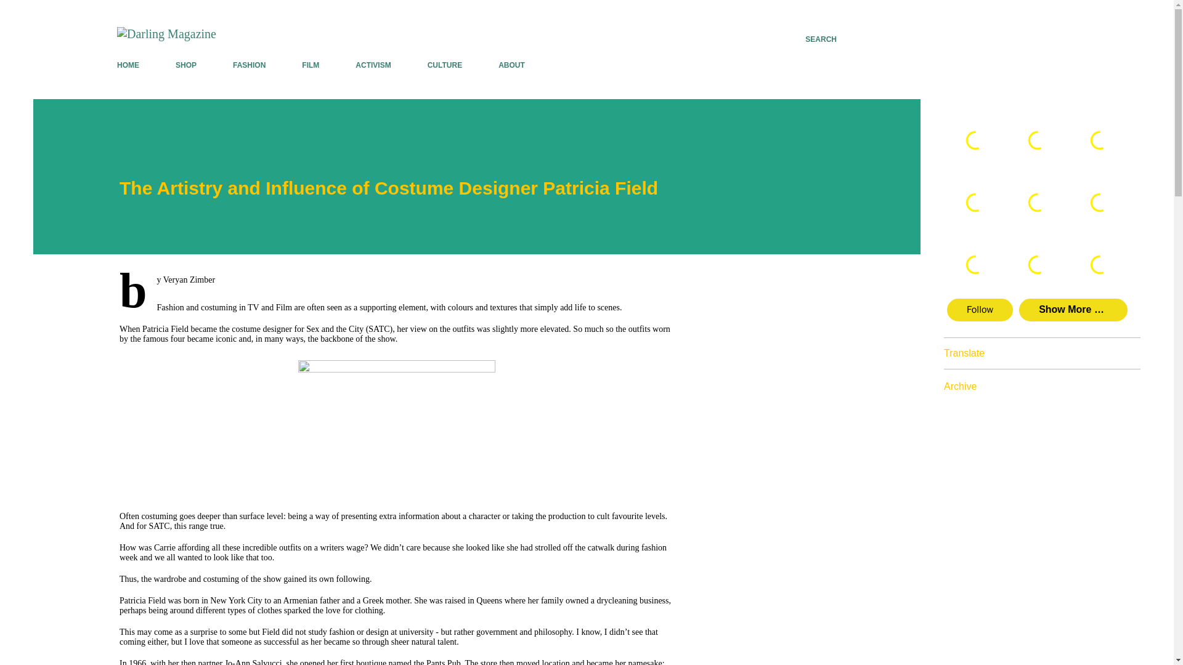  What do you see at coordinates (821, 39) in the screenshot?
I see `SEARCH` at bounding box center [821, 39].